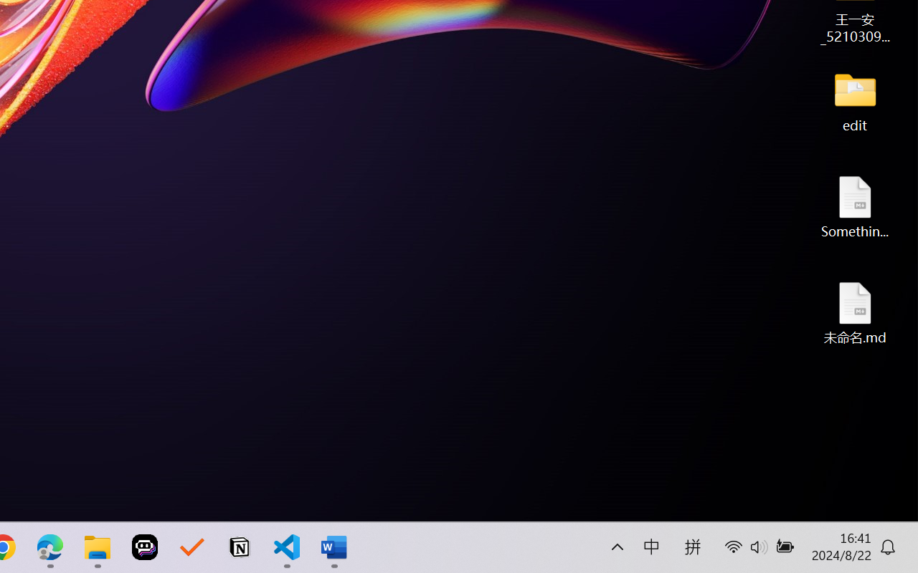 Image resolution: width=918 pixels, height=573 pixels. I want to click on Poe, so click(145, 547).